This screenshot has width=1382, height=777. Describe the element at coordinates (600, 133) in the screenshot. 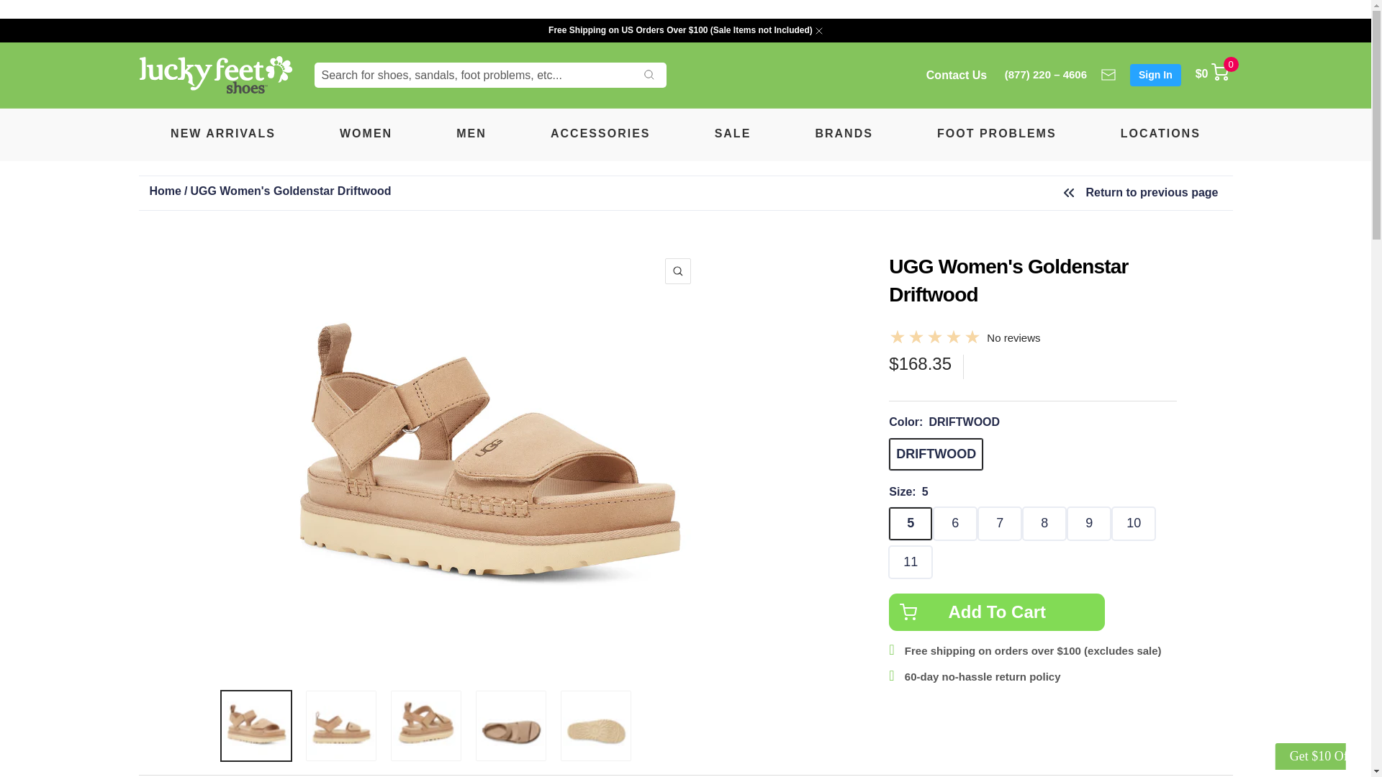

I see `ACCESSORIES` at that location.